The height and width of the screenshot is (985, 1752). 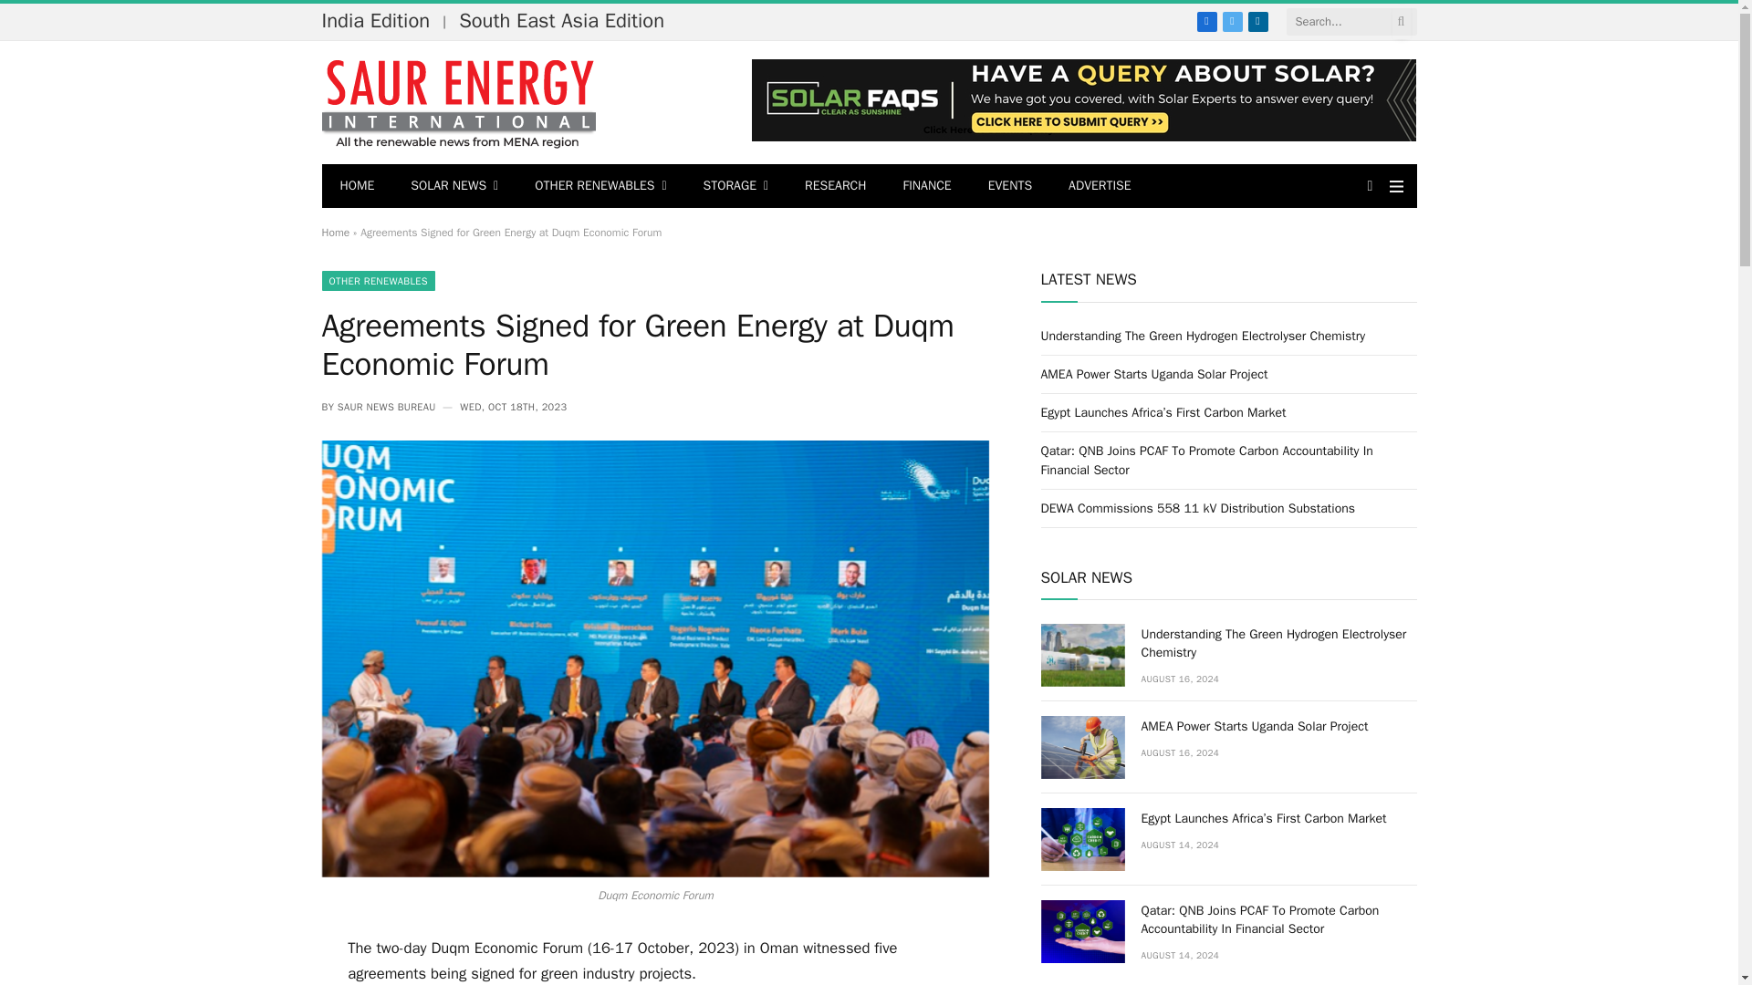 I want to click on South East Asia Edition, so click(x=566, y=20).